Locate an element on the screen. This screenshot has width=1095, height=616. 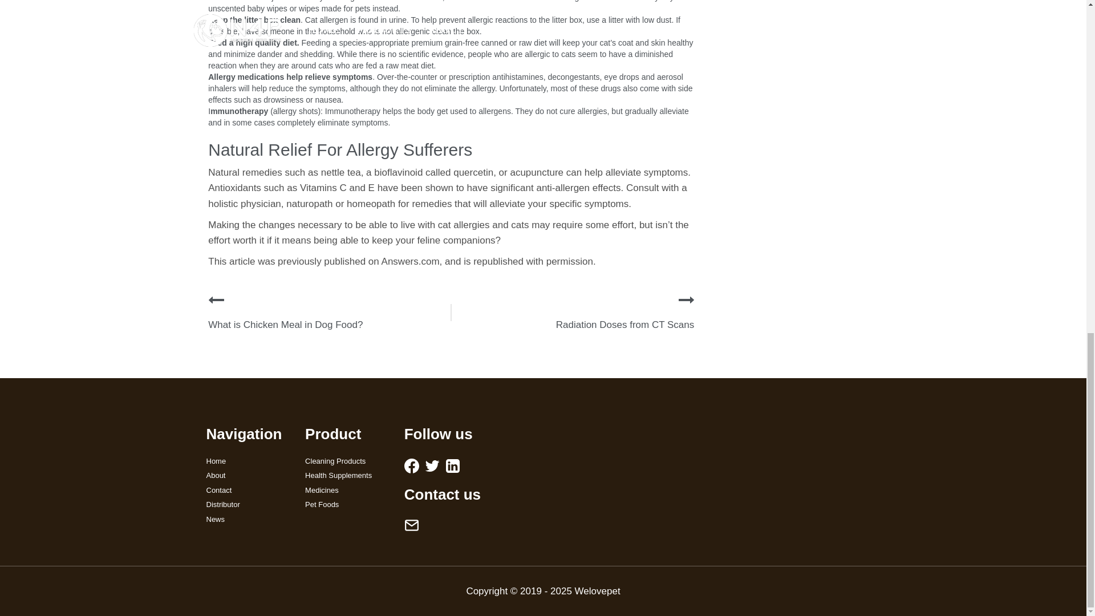
next article is located at coordinates (687, 300).